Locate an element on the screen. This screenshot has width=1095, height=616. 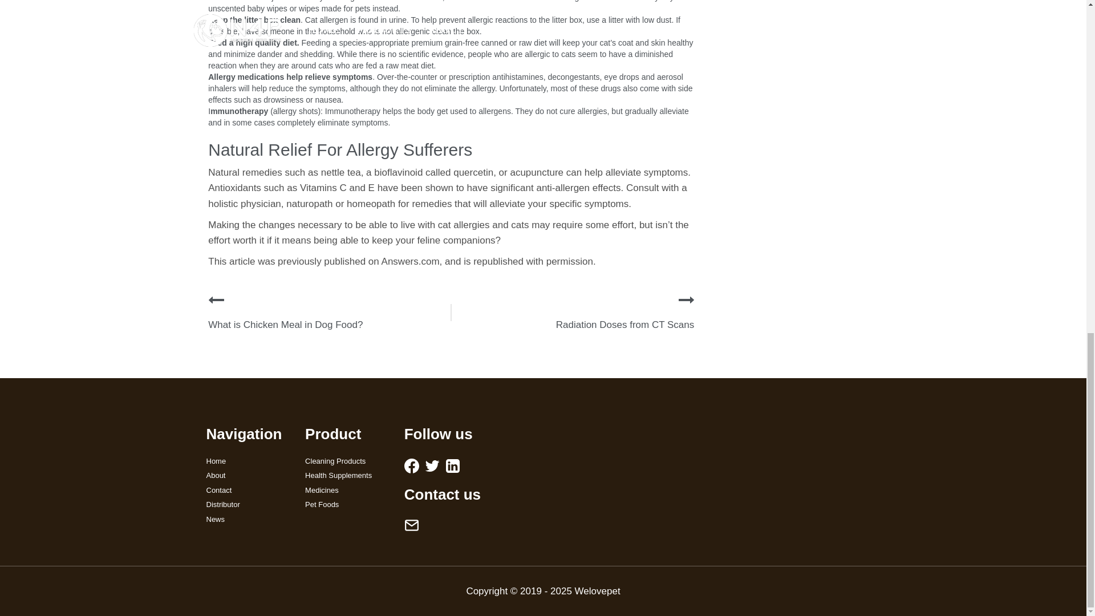
next article is located at coordinates (687, 300).